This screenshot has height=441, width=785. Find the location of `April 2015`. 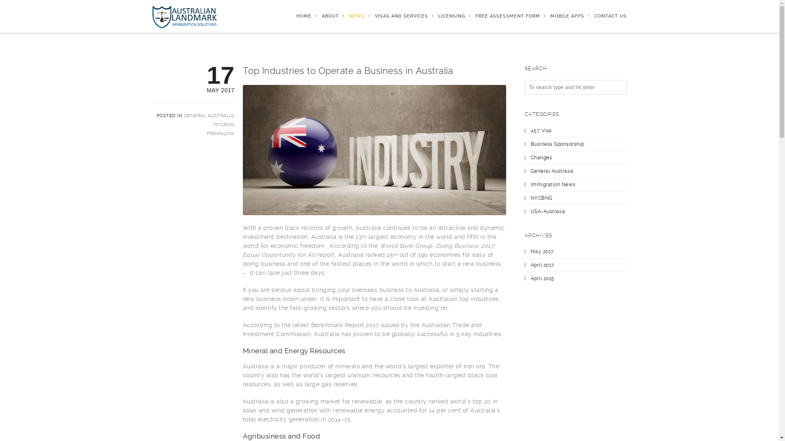

April 2015 is located at coordinates (543, 278).